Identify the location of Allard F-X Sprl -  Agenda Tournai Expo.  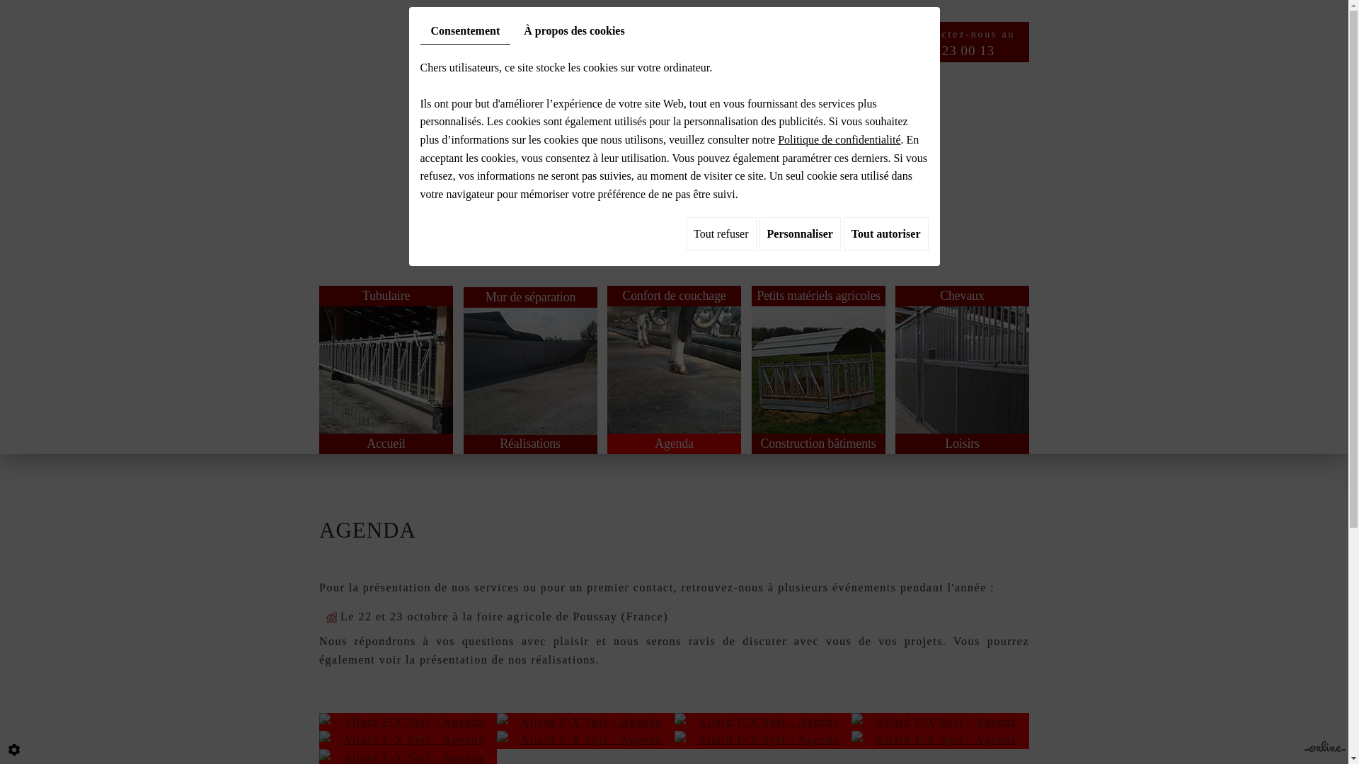
(586, 740).